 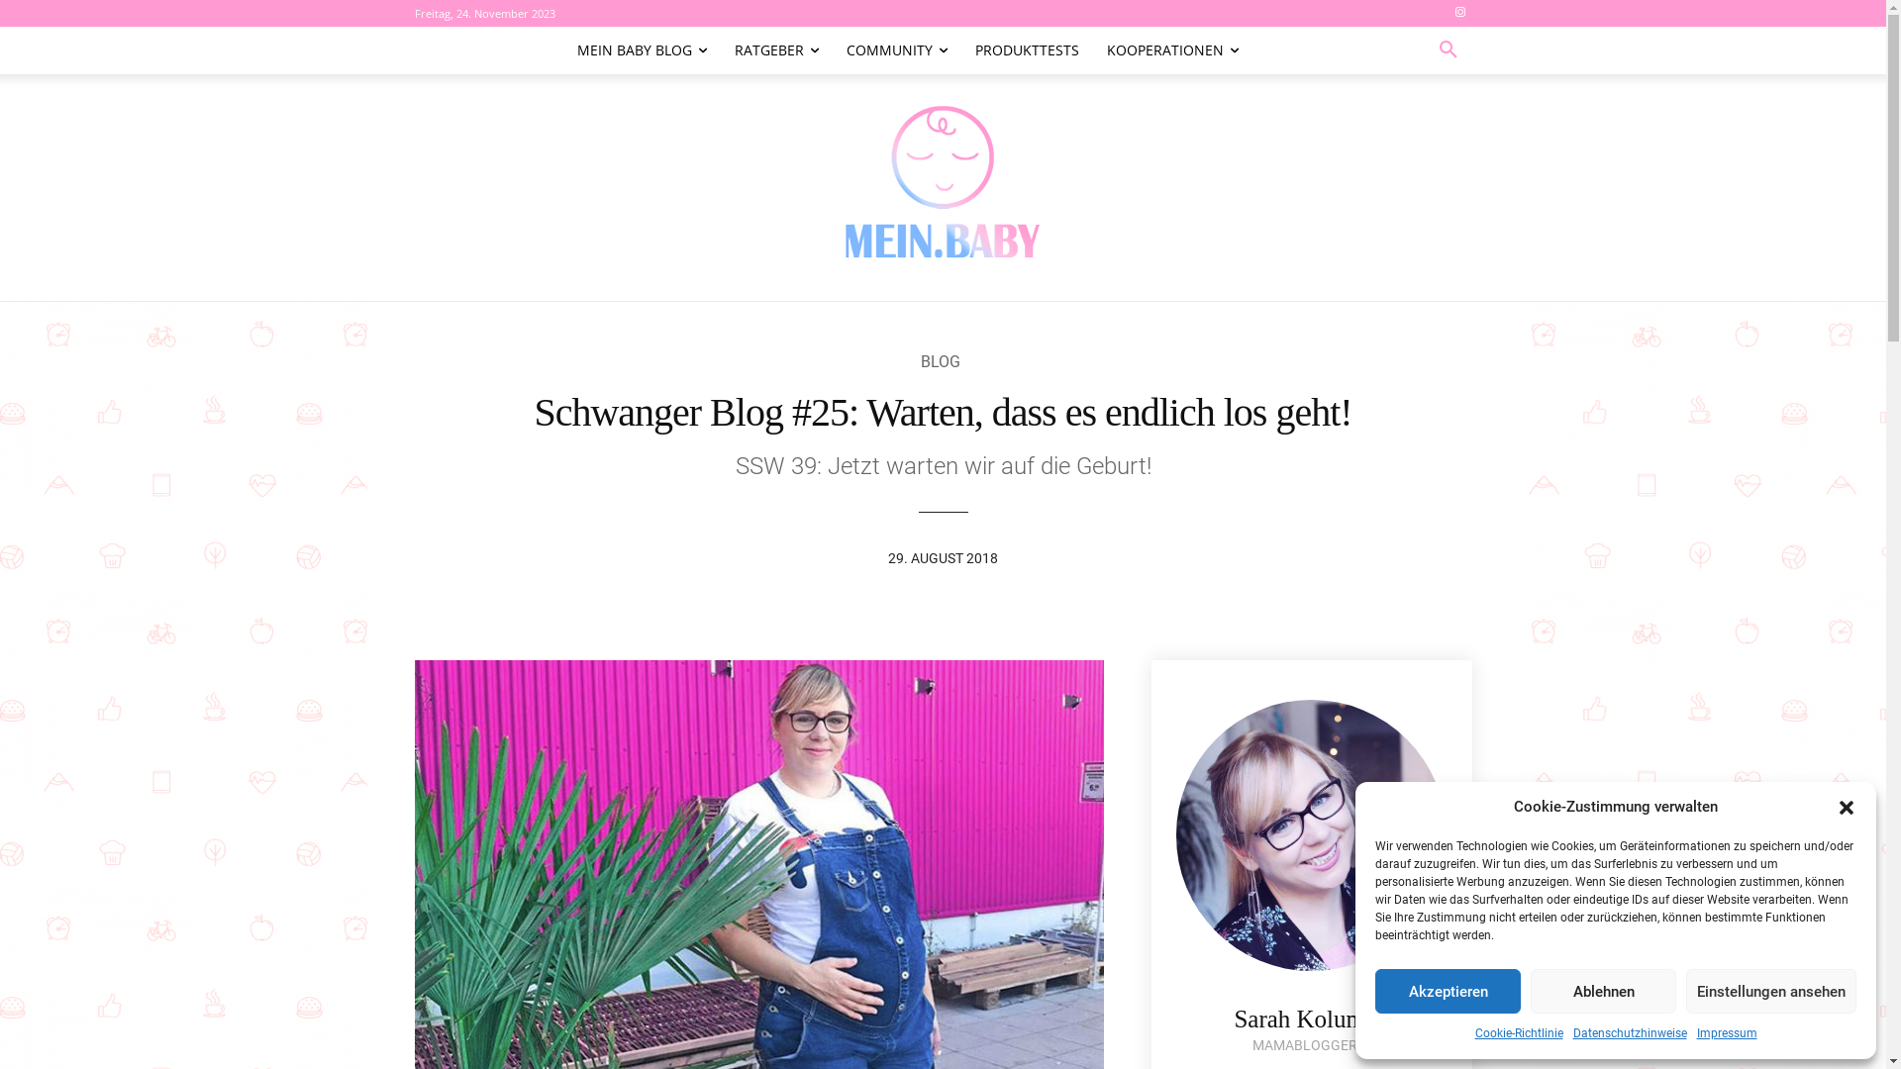 What do you see at coordinates (1461, 14) in the screenshot?
I see `Instagram` at bounding box center [1461, 14].